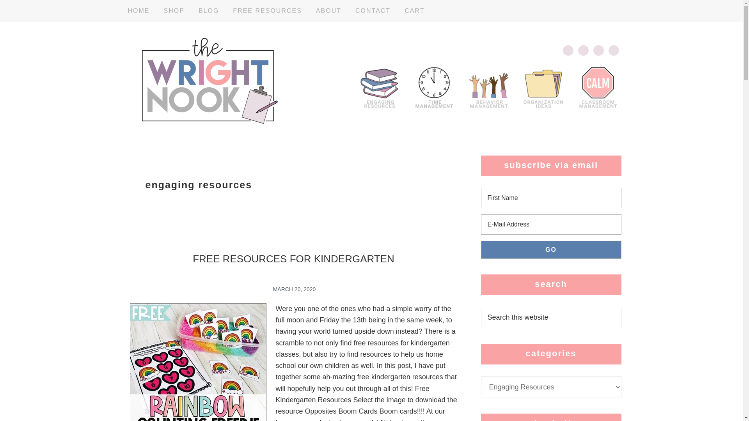 The height and width of the screenshot is (421, 749). I want to click on Behavior Management, so click(488, 87).